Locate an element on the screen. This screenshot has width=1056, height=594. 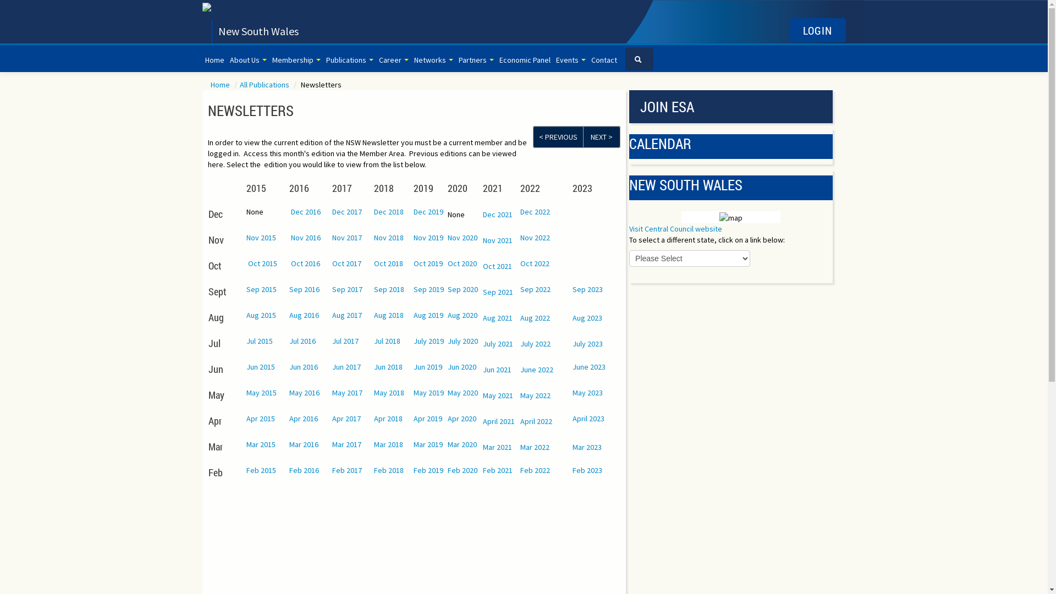
Sep 2022 is located at coordinates (536, 289).